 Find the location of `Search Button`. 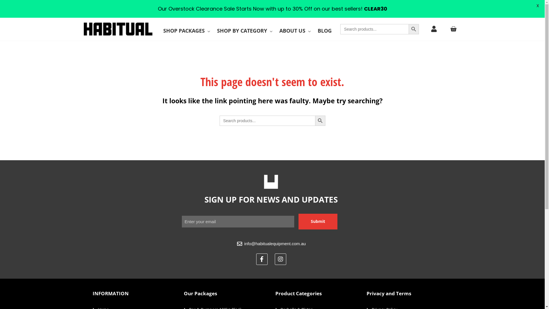

Search Button is located at coordinates (414, 29).